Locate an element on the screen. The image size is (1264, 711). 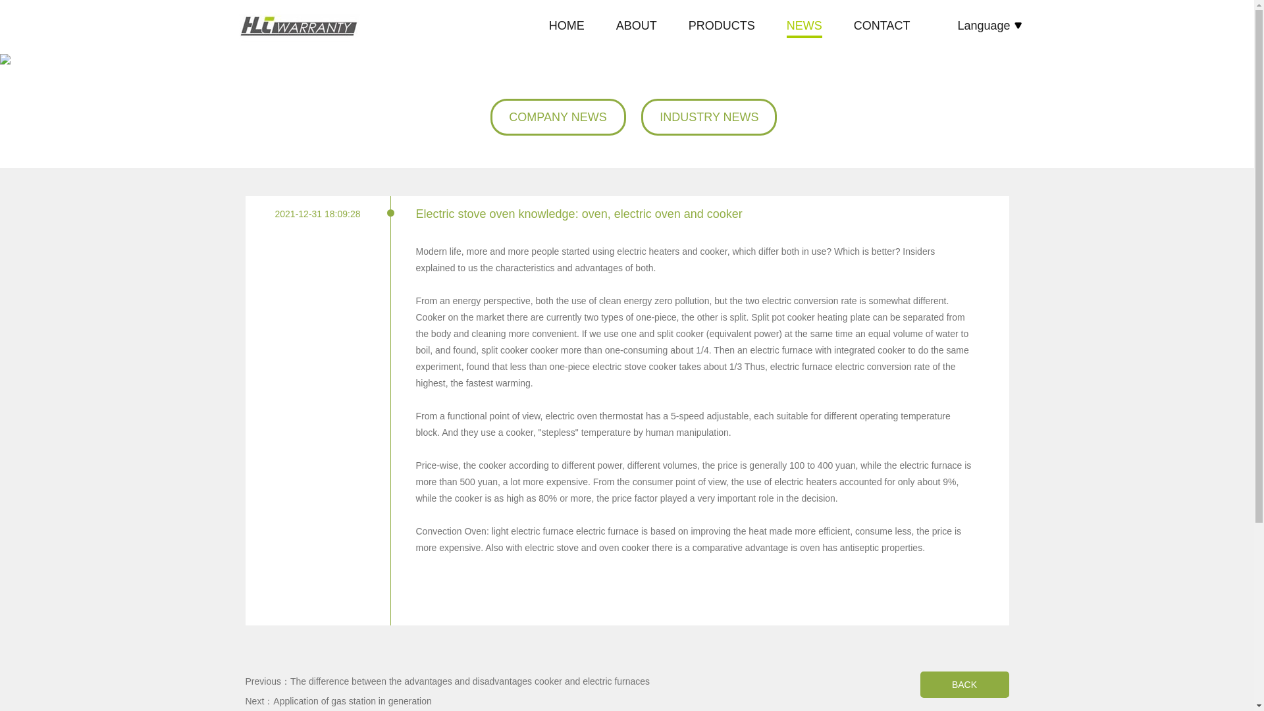
Language is located at coordinates (989, 25).